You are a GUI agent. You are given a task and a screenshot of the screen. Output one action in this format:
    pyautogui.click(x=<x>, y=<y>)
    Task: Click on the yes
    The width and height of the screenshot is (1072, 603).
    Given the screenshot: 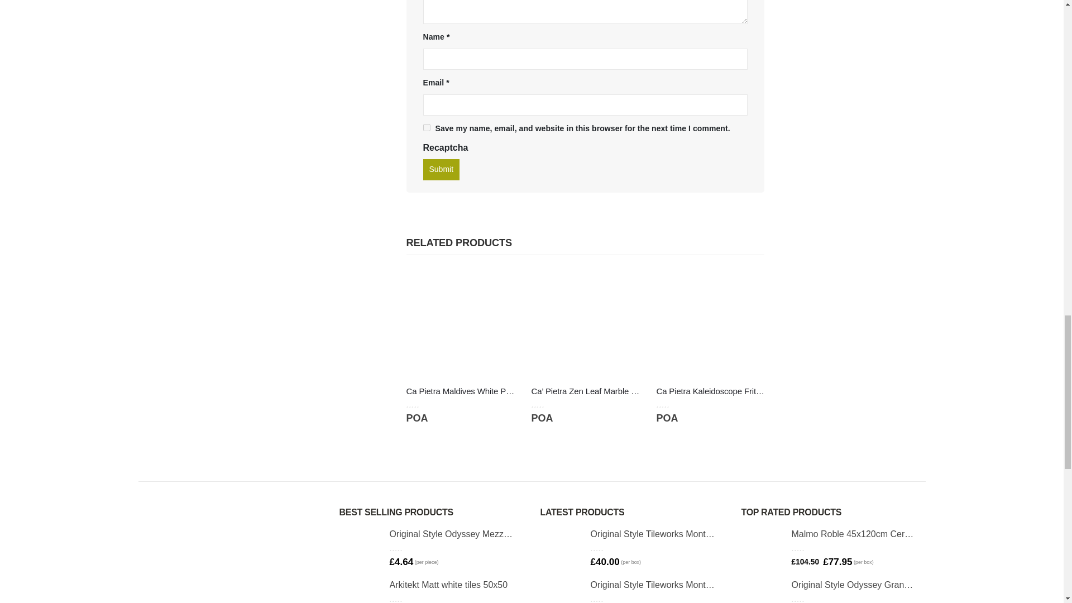 What is the action you would take?
    pyautogui.click(x=427, y=127)
    